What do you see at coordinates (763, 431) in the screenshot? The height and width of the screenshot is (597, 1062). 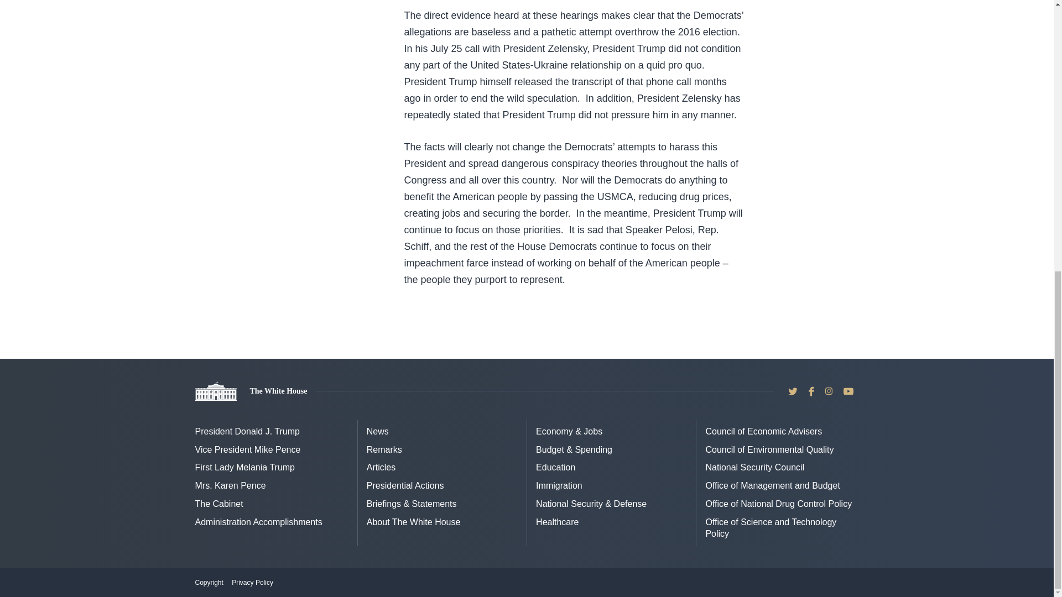 I see `Council of Economic Advisers` at bounding box center [763, 431].